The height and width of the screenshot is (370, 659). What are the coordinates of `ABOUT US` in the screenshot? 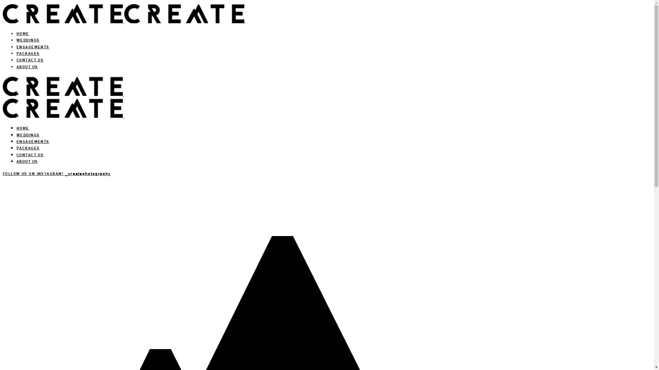 It's located at (27, 161).